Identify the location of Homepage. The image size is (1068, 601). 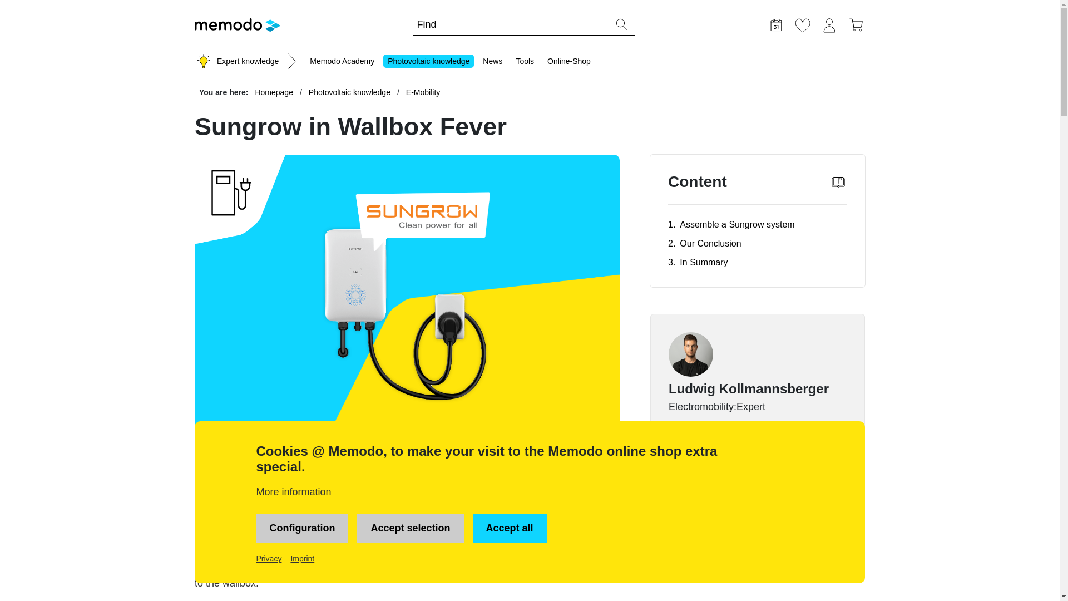
(275, 92).